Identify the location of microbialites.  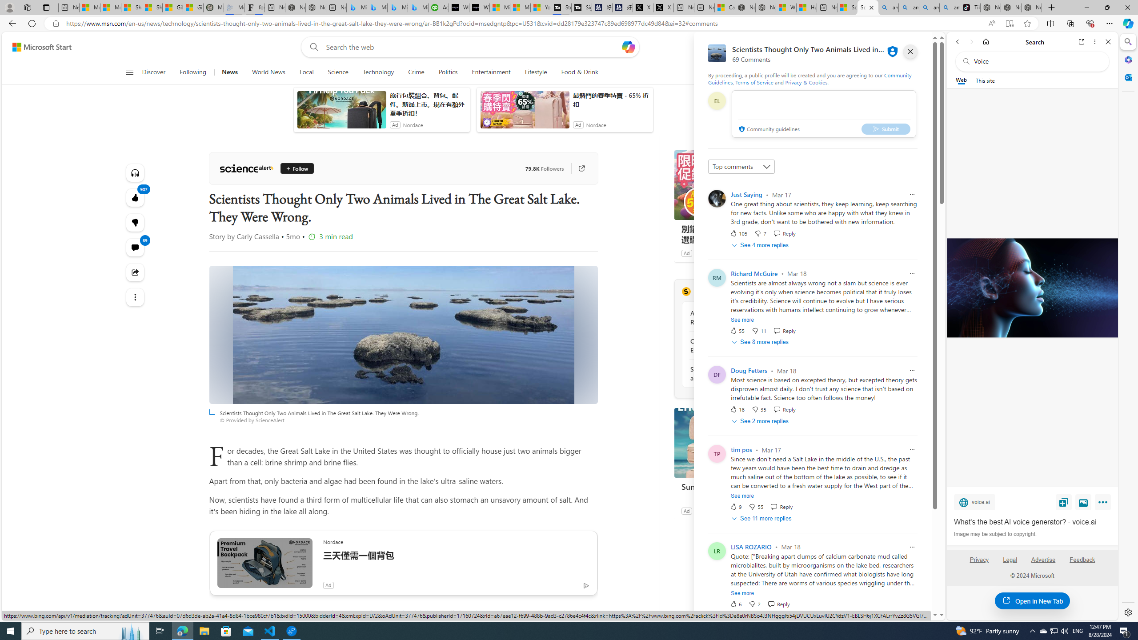
(417, 613).